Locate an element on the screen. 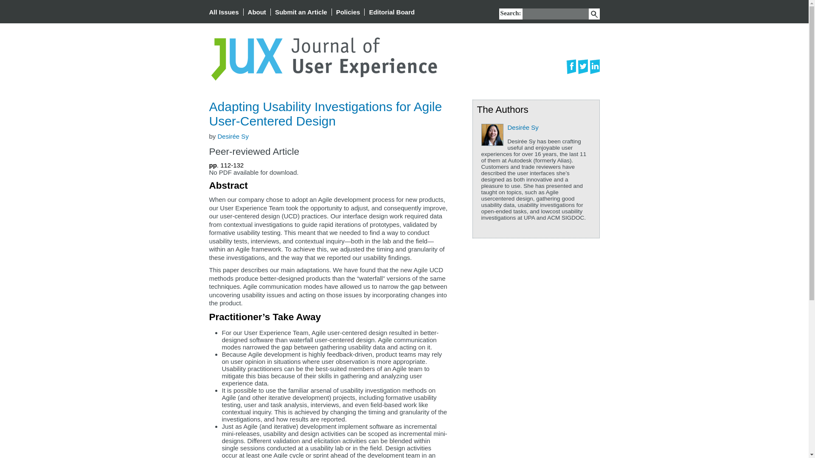 This screenshot has height=458, width=815. Policies is located at coordinates (348, 12).